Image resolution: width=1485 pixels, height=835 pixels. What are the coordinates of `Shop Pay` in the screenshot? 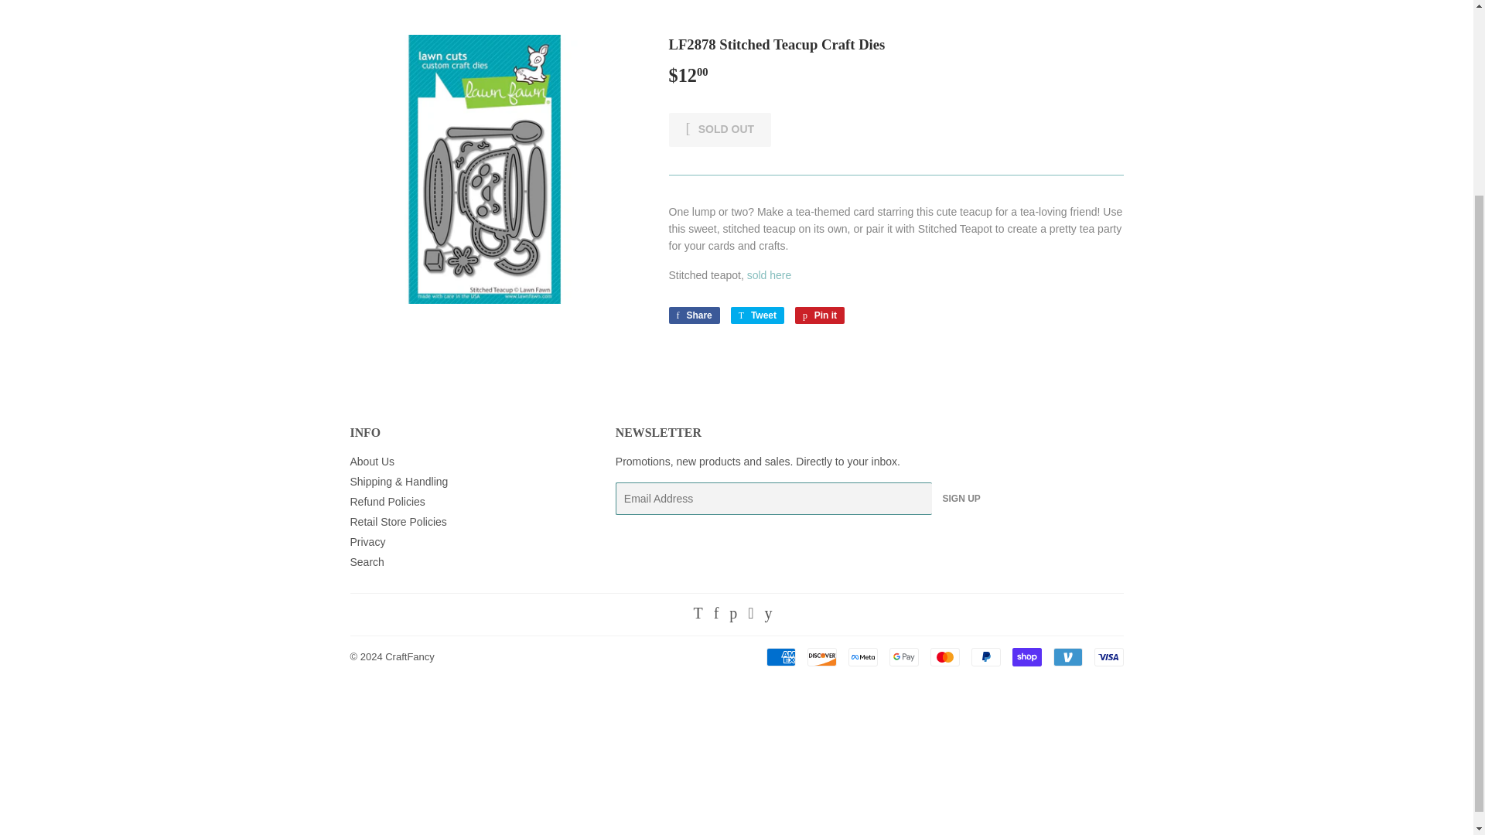 It's located at (1026, 657).